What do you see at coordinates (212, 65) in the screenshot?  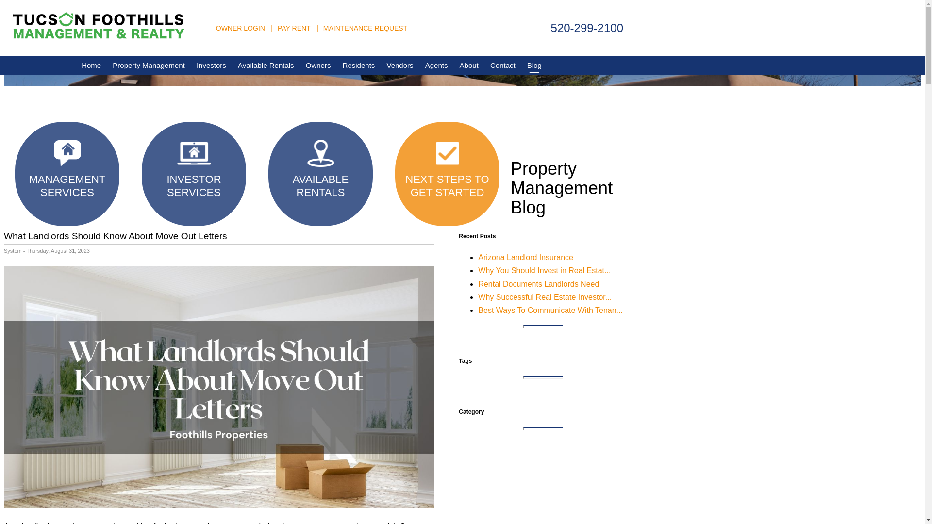 I see `Investors` at bounding box center [212, 65].